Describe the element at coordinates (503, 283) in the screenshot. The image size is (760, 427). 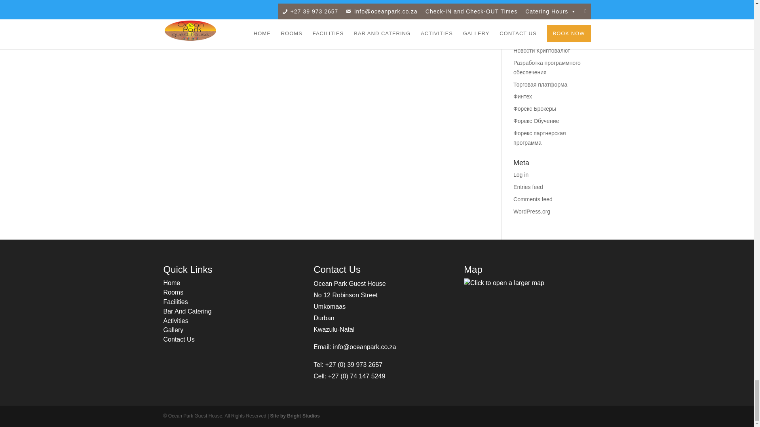
I see `Click to open a larger map` at that location.